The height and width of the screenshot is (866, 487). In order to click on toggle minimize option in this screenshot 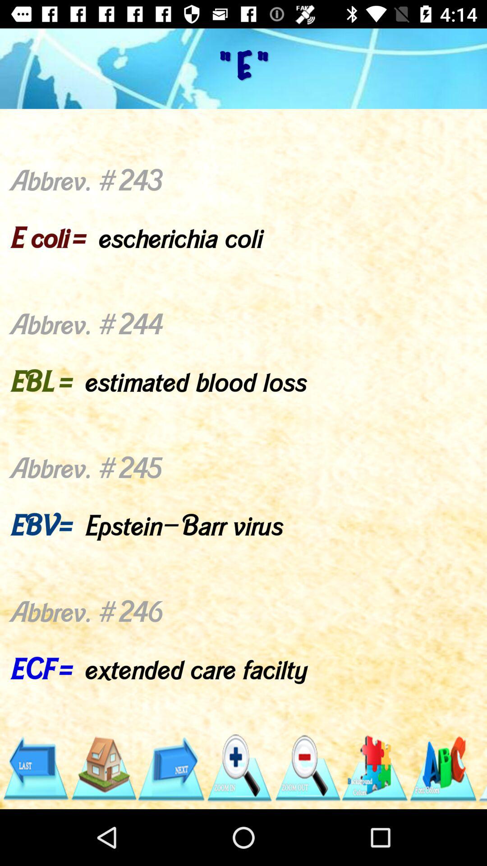, I will do `click(307, 769)`.